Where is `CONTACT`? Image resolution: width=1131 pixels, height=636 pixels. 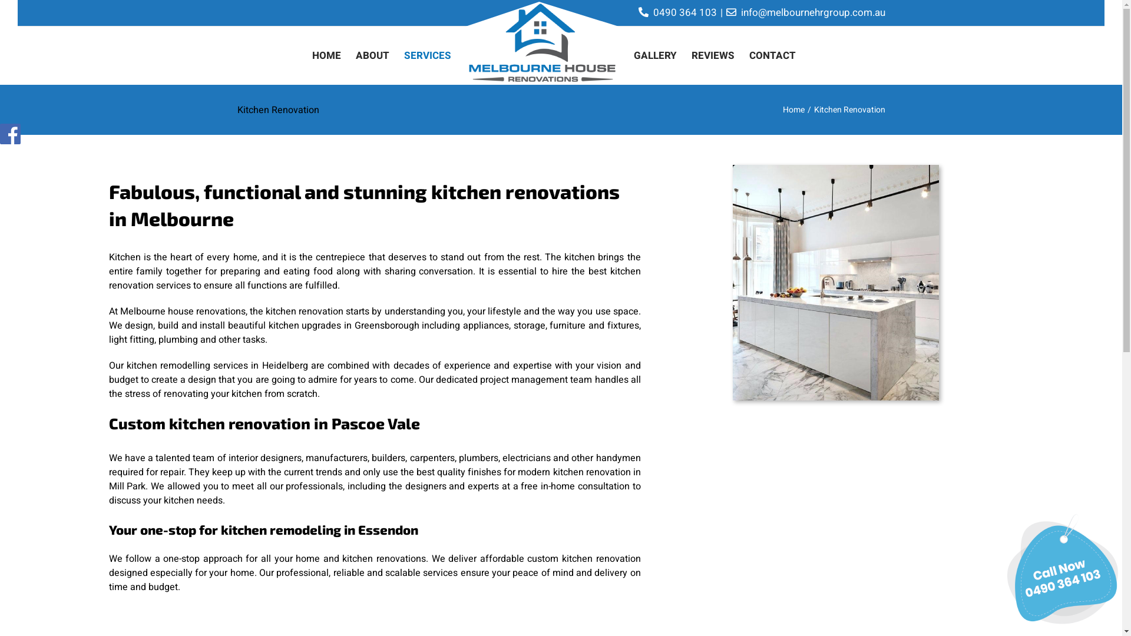
CONTACT is located at coordinates (773, 55).